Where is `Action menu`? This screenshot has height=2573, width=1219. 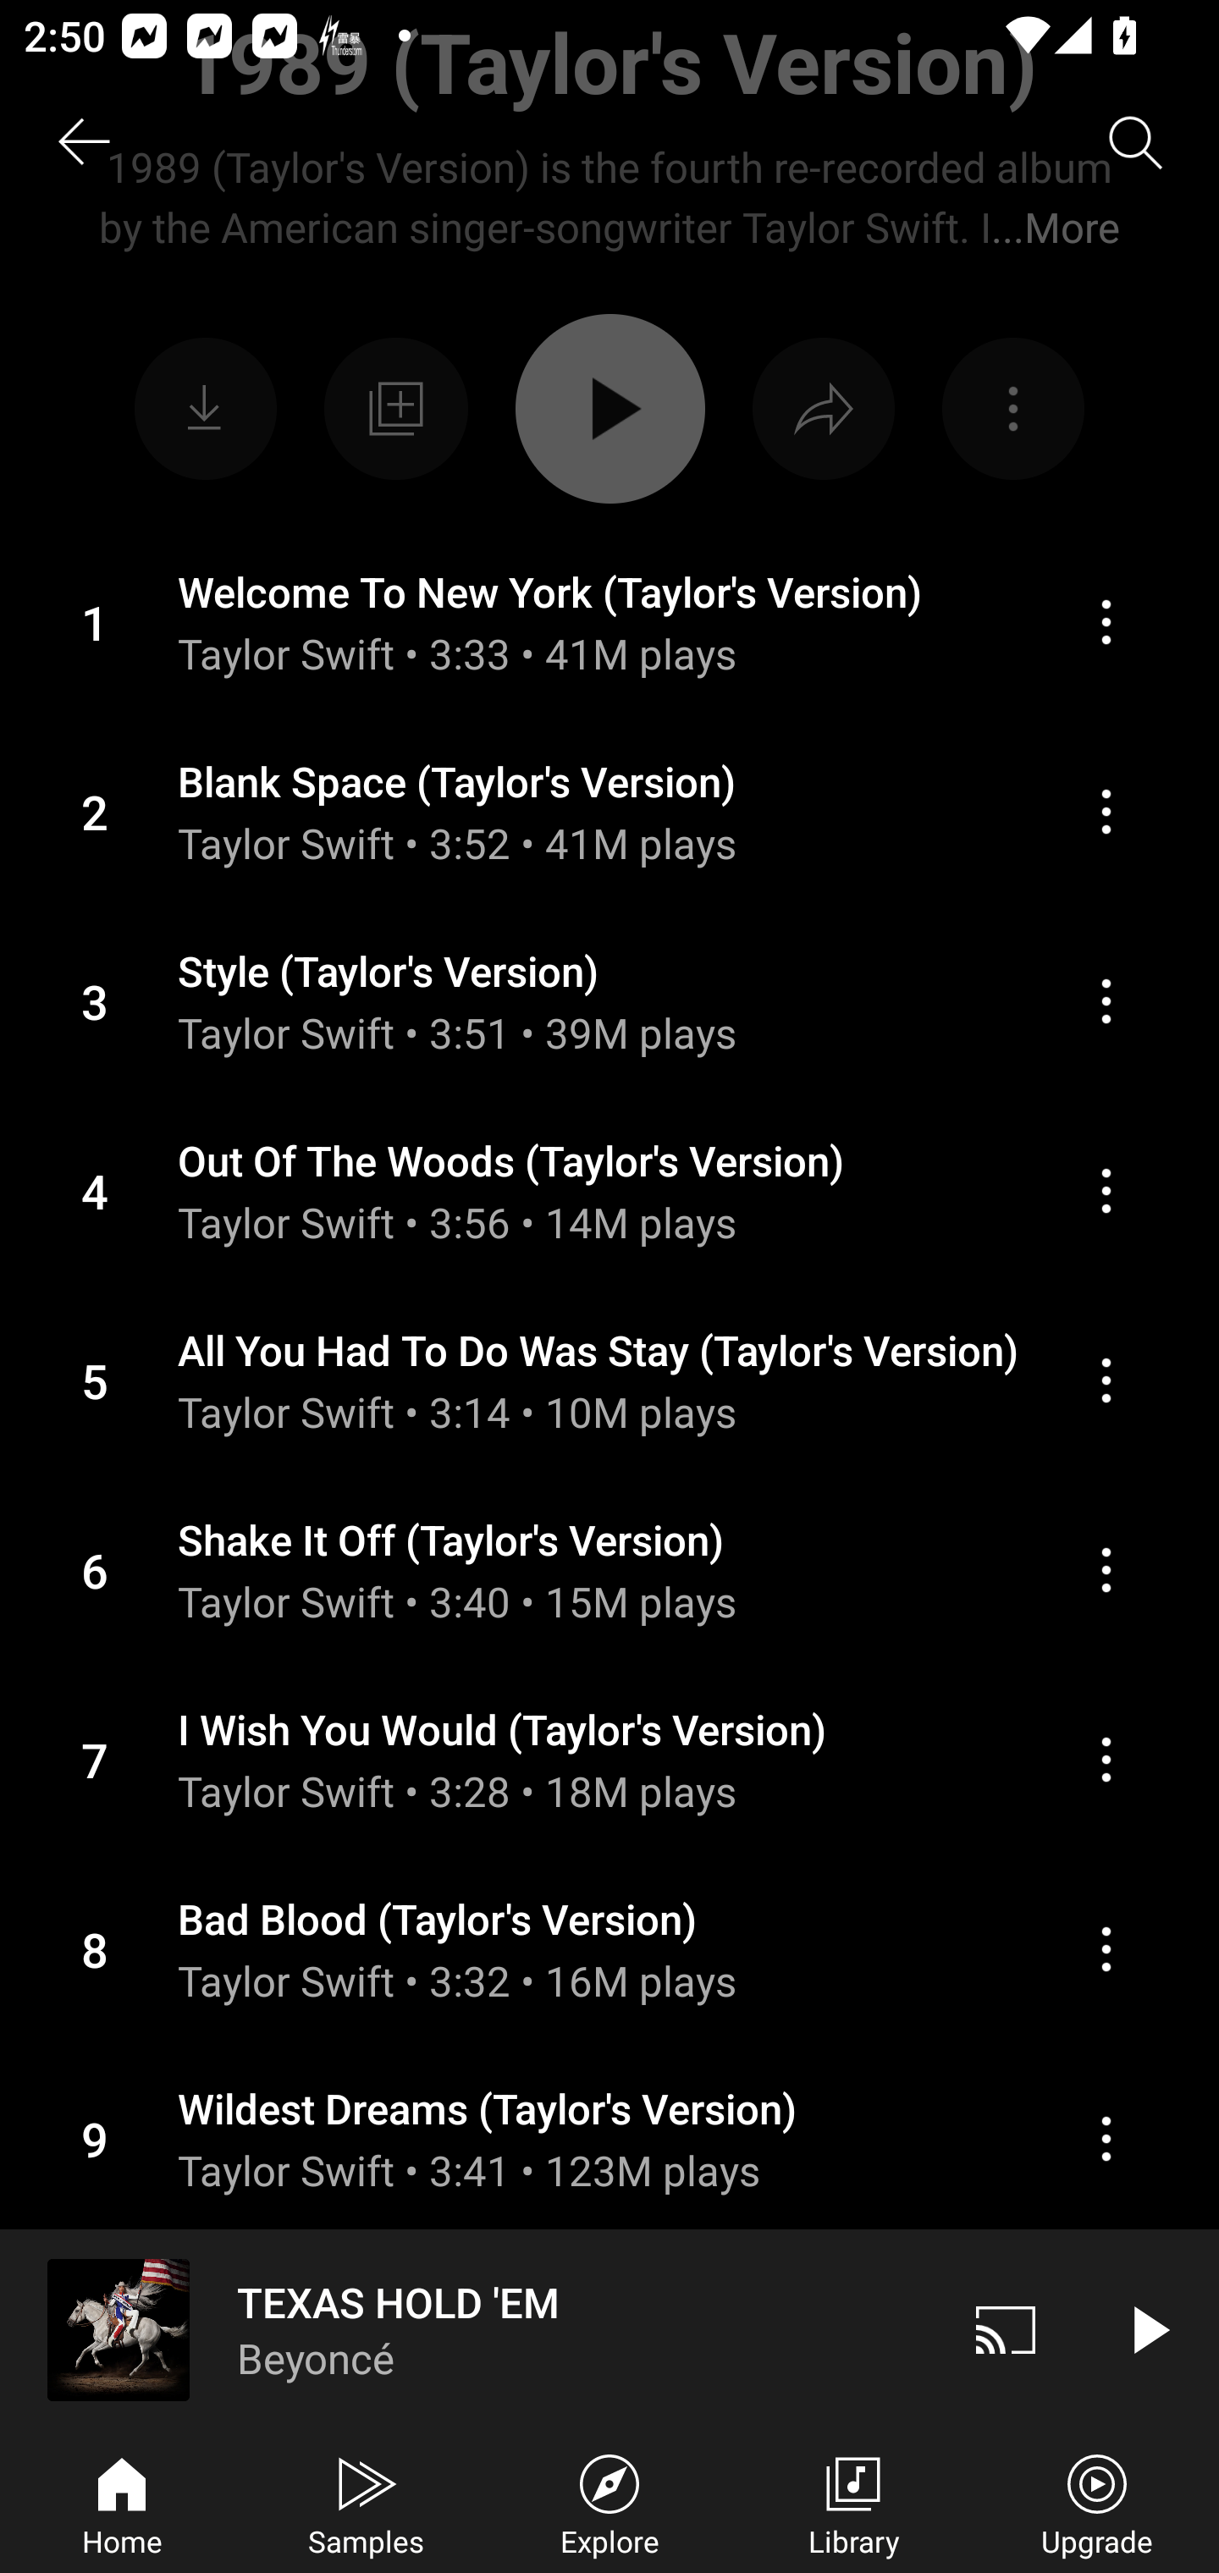
Action menu is located at coordinates (1106, 2140).